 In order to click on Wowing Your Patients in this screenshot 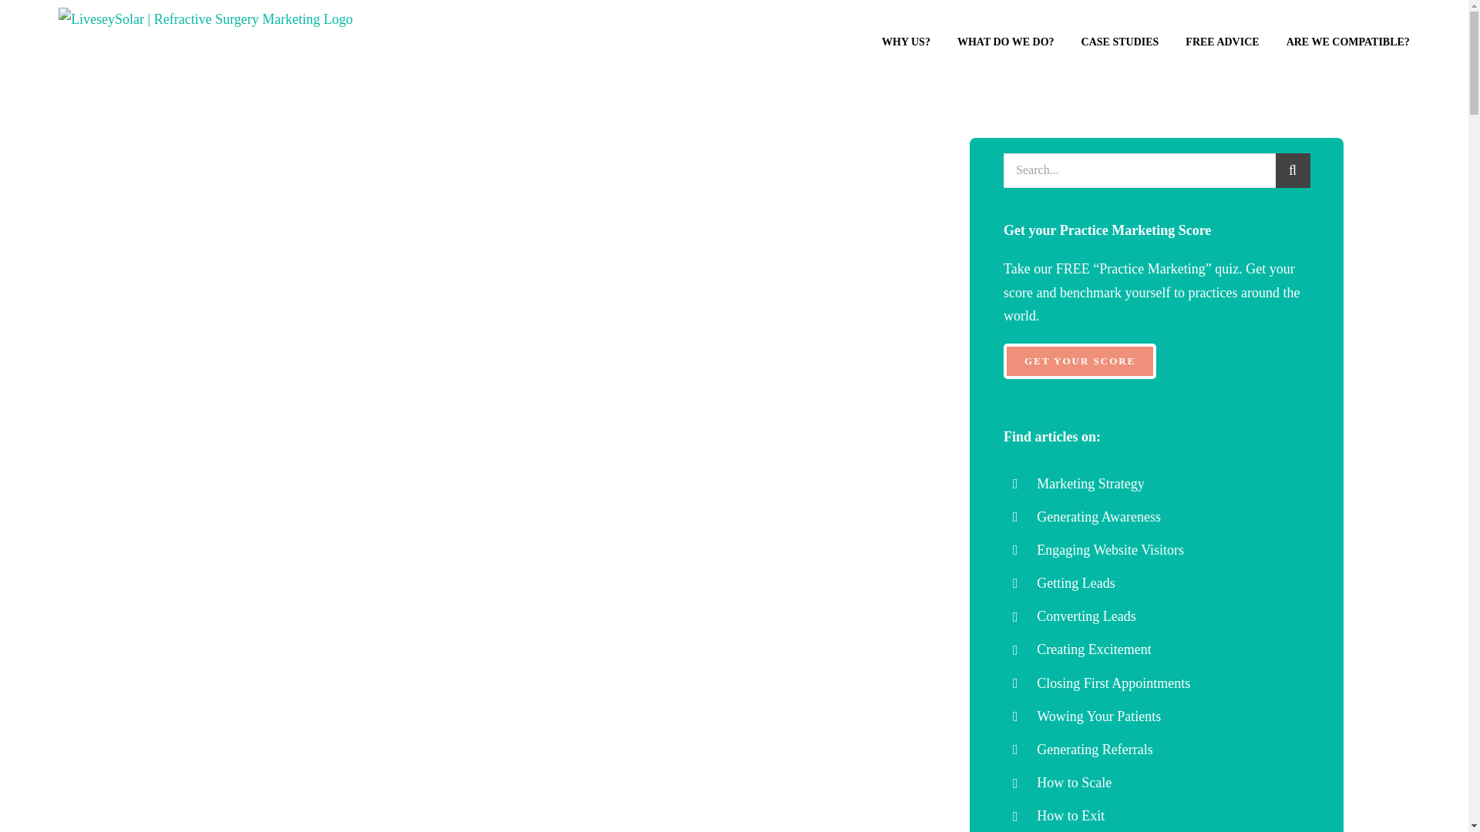, I will do `click(1098, 716)`.